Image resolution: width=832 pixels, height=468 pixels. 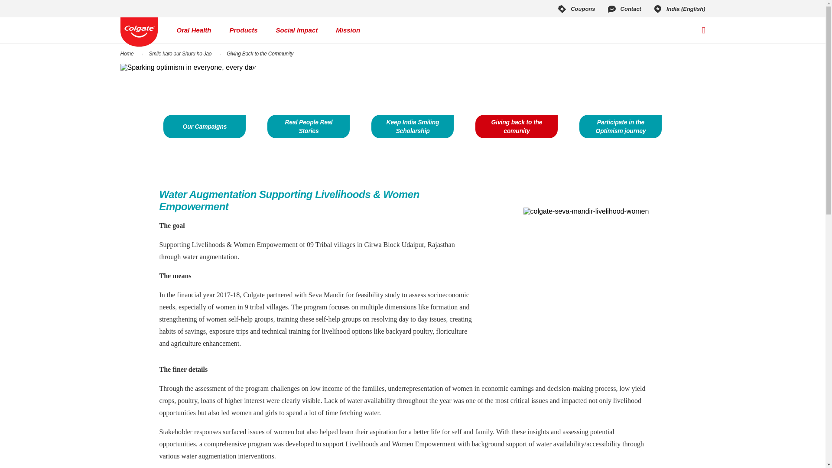 What do you see at coordinates (586, 211) in the screenshot?
I see `colgate-seva-mandir-livelihood-women` at bounding box center [586, 211].